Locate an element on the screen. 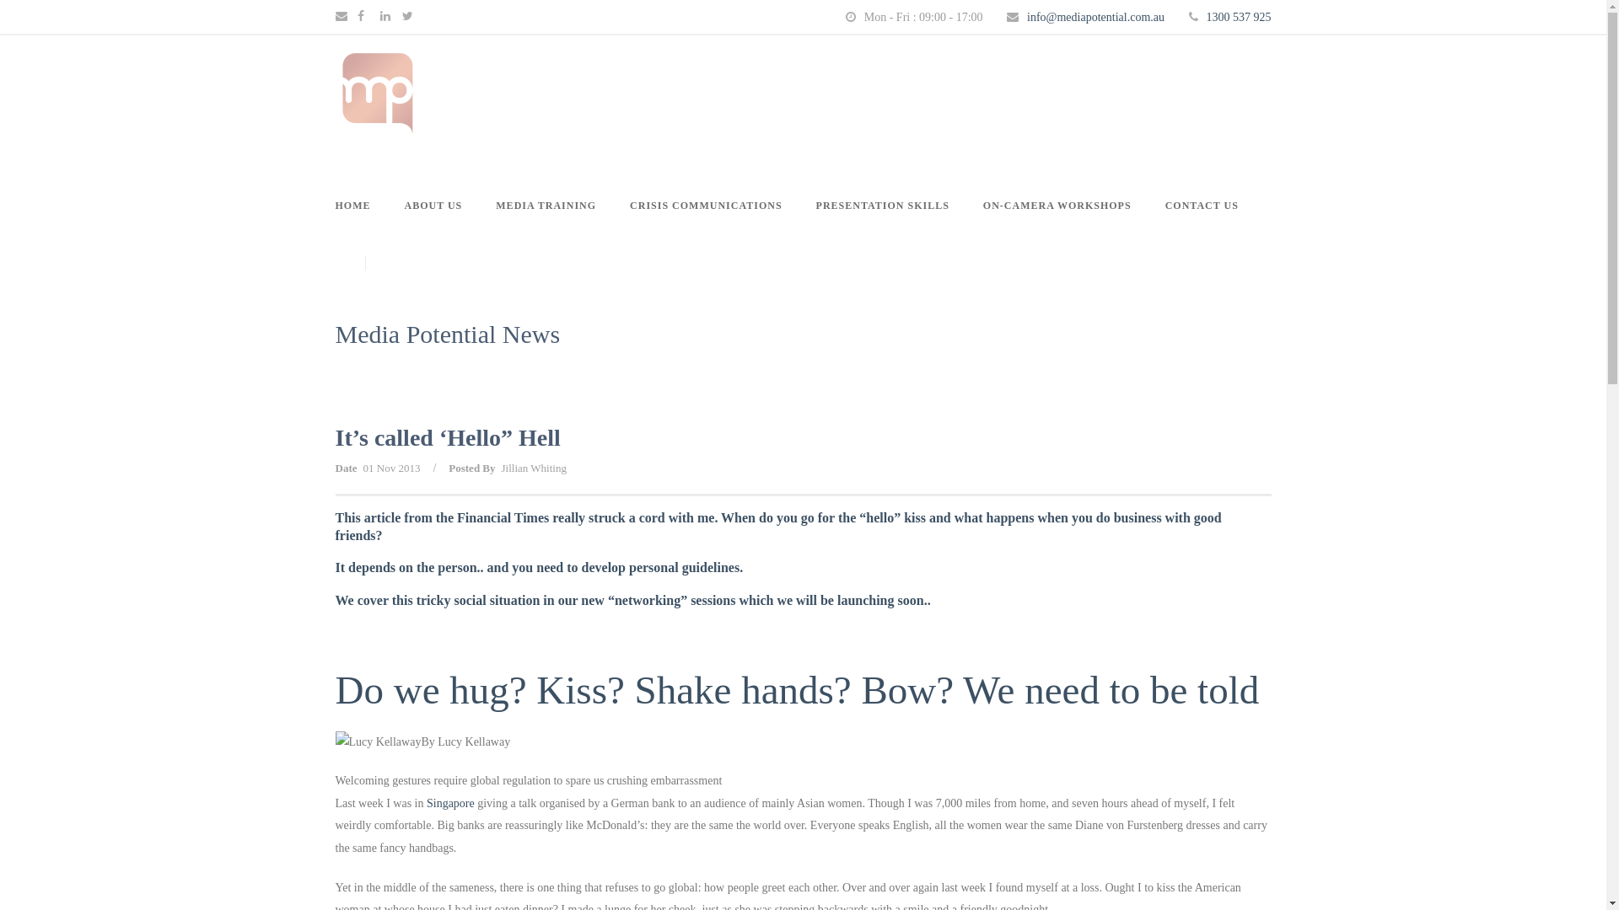  PRESENTATION SKILLS is located at coordinates (883, 226).